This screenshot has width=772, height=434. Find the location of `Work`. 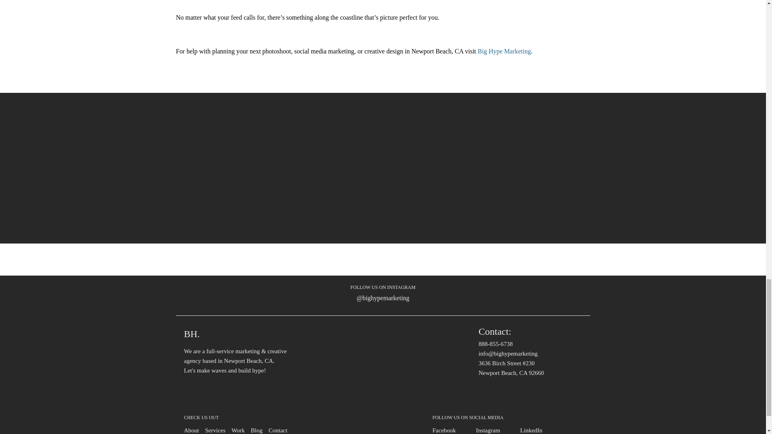

Work is located at coordinates (238, 430).